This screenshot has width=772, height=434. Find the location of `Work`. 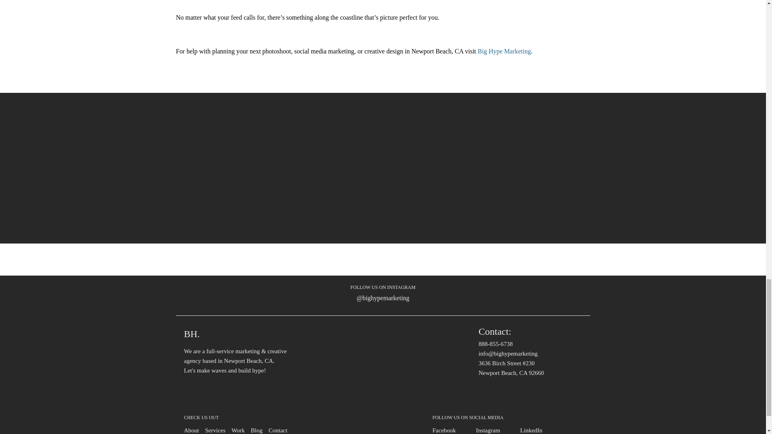

Work is located at coordinates (238, 430).